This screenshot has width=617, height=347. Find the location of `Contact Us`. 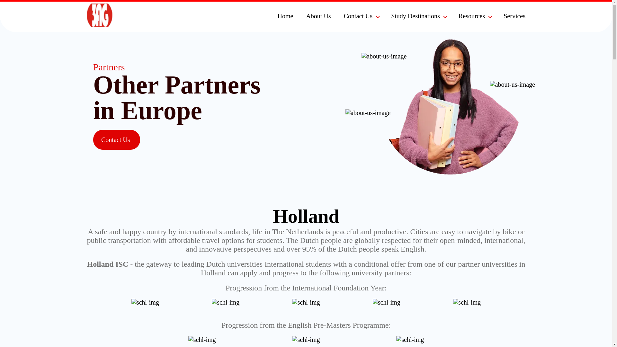

Contact Us is located at coordinates (359, 16).